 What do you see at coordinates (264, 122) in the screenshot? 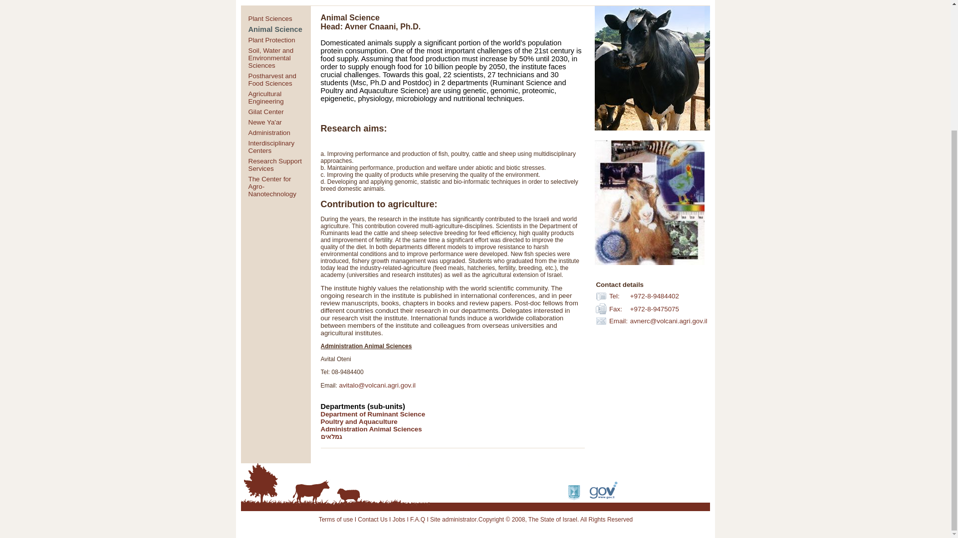
I see `Newe Ya'ar` at bounding box center [264, 122].